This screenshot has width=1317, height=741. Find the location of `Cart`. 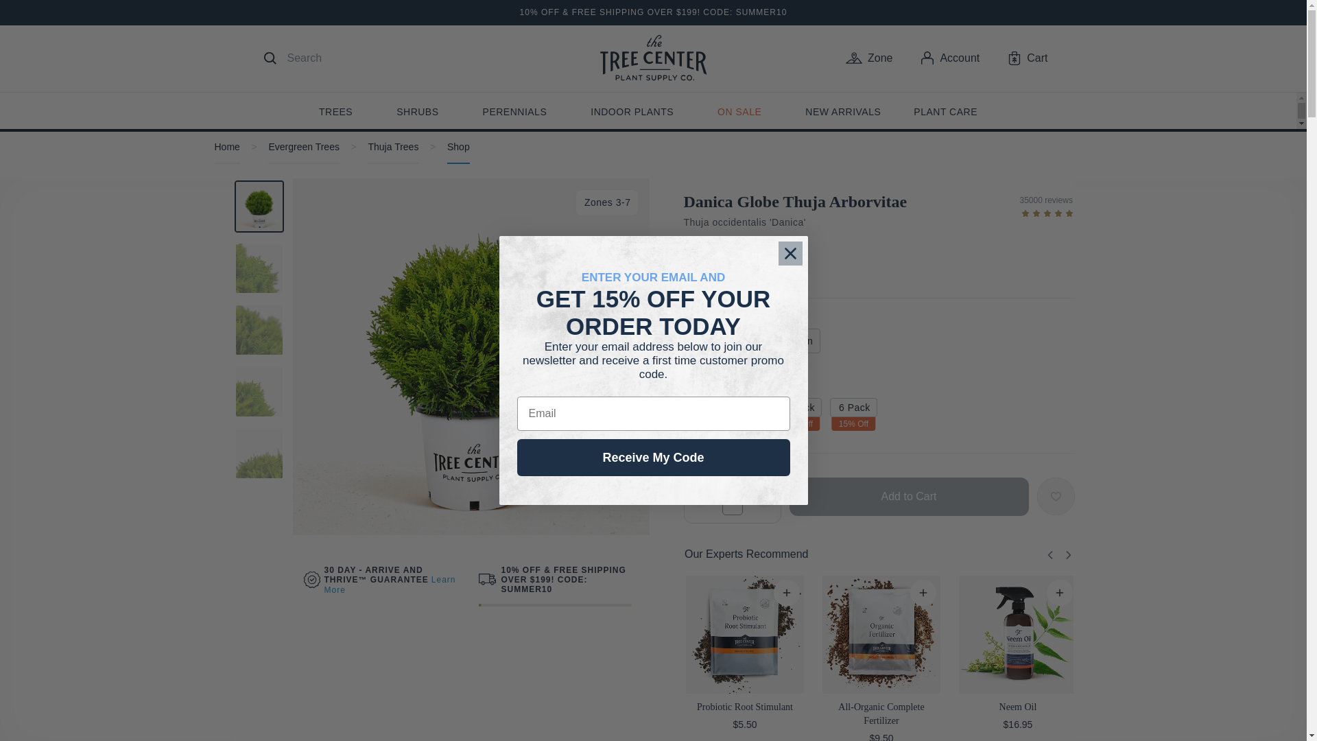

Cart is located at coordinates (1028, 58).